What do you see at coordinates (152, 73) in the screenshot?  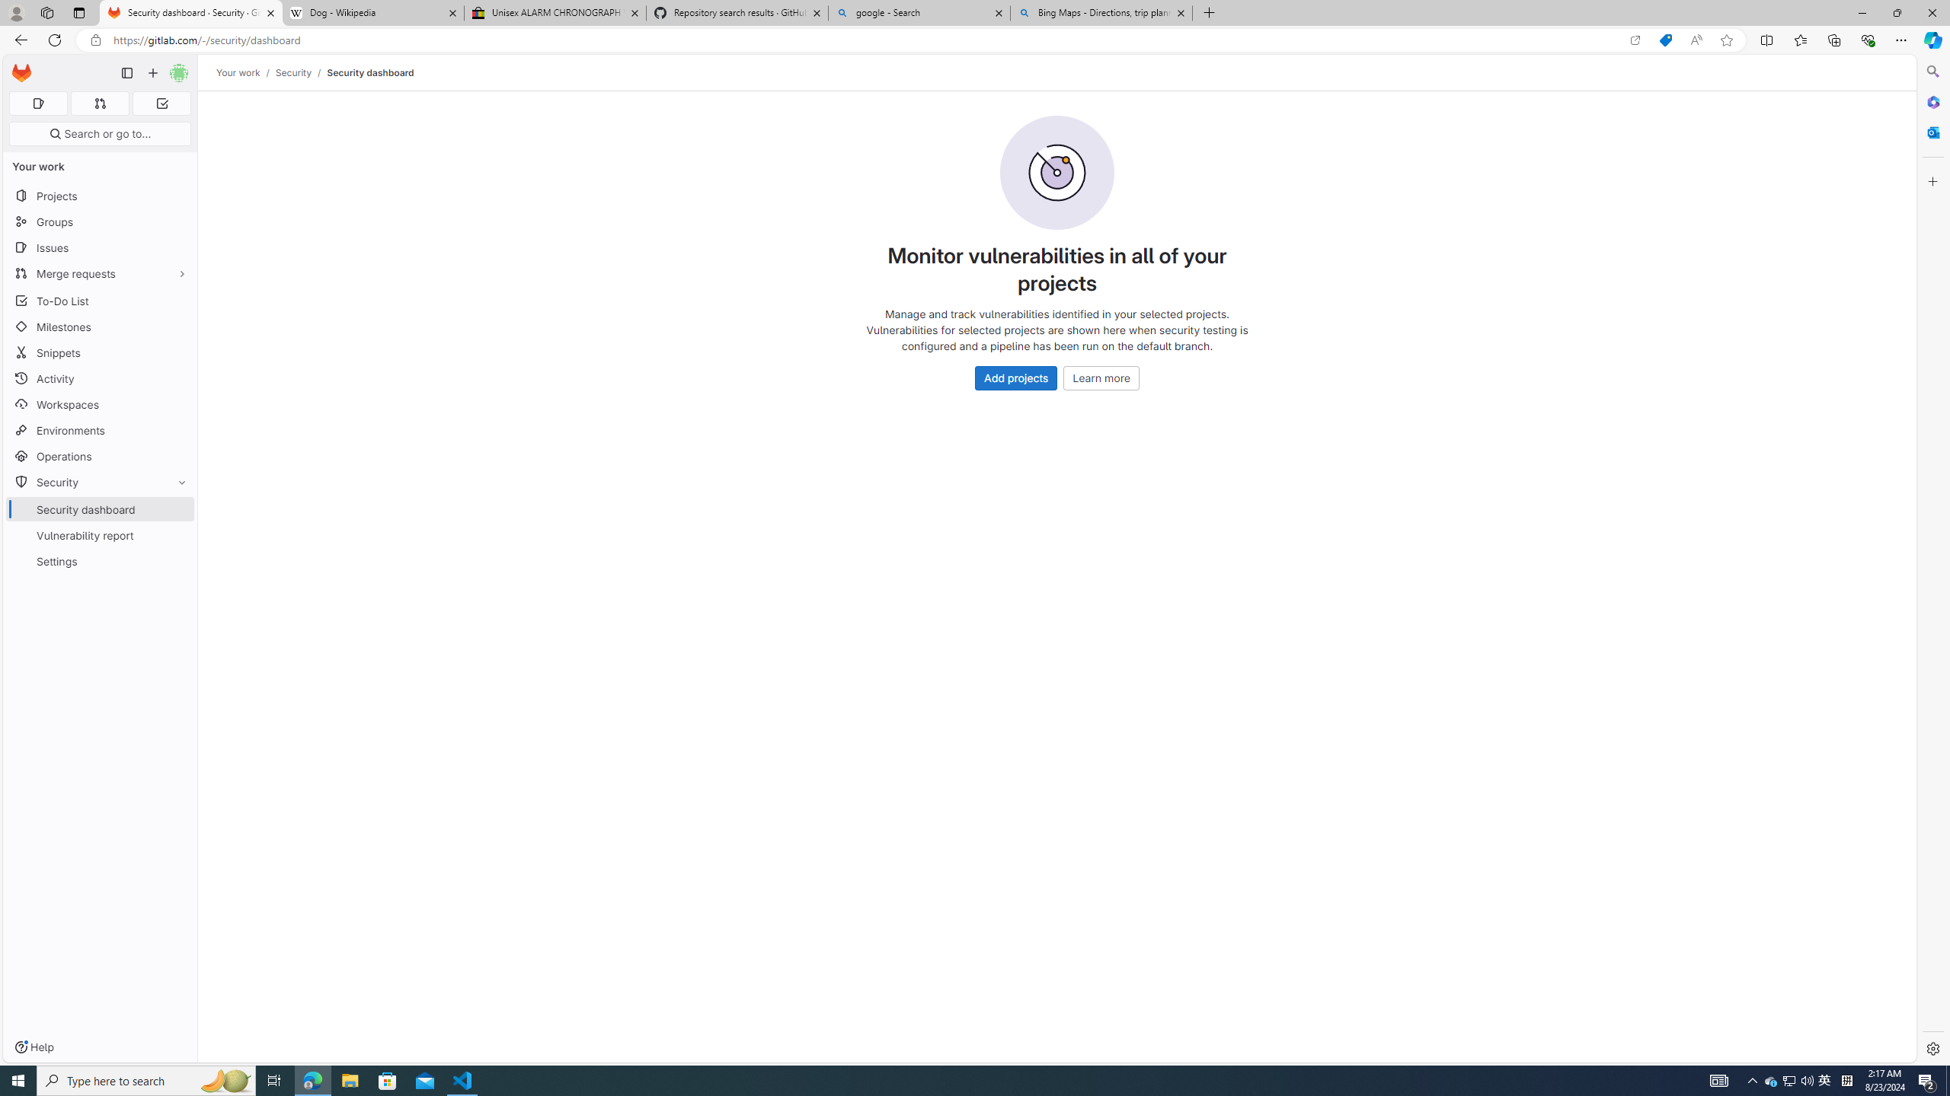 I see `Create new...` at bounding box center [152, 73].